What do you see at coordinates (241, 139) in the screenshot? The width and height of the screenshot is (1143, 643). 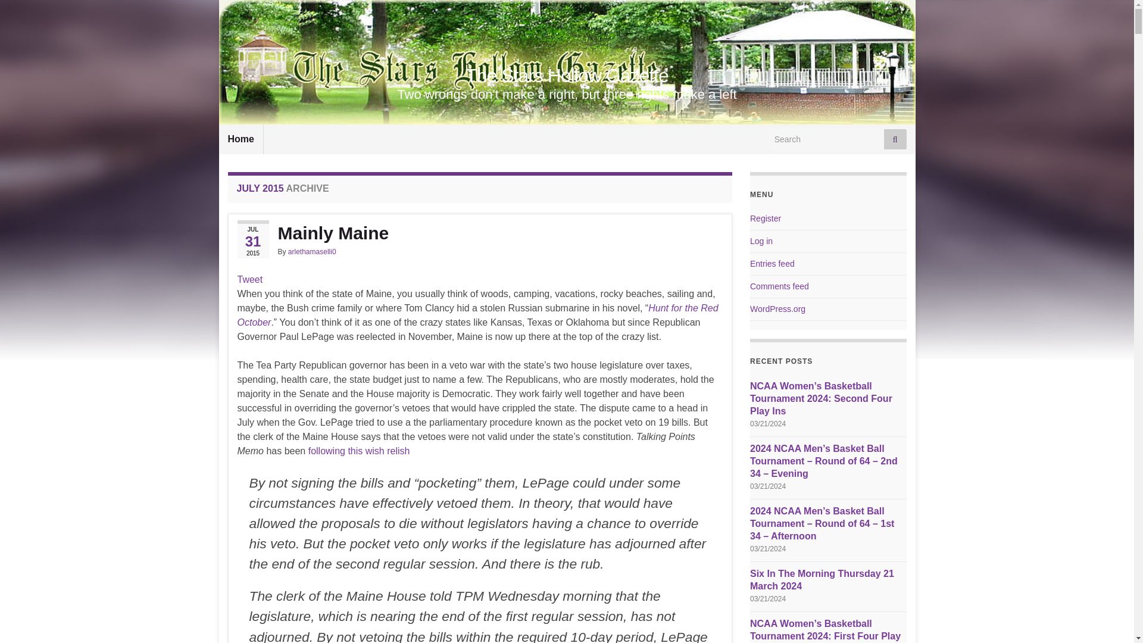 I see `Home` at bounding box center [241, 139].